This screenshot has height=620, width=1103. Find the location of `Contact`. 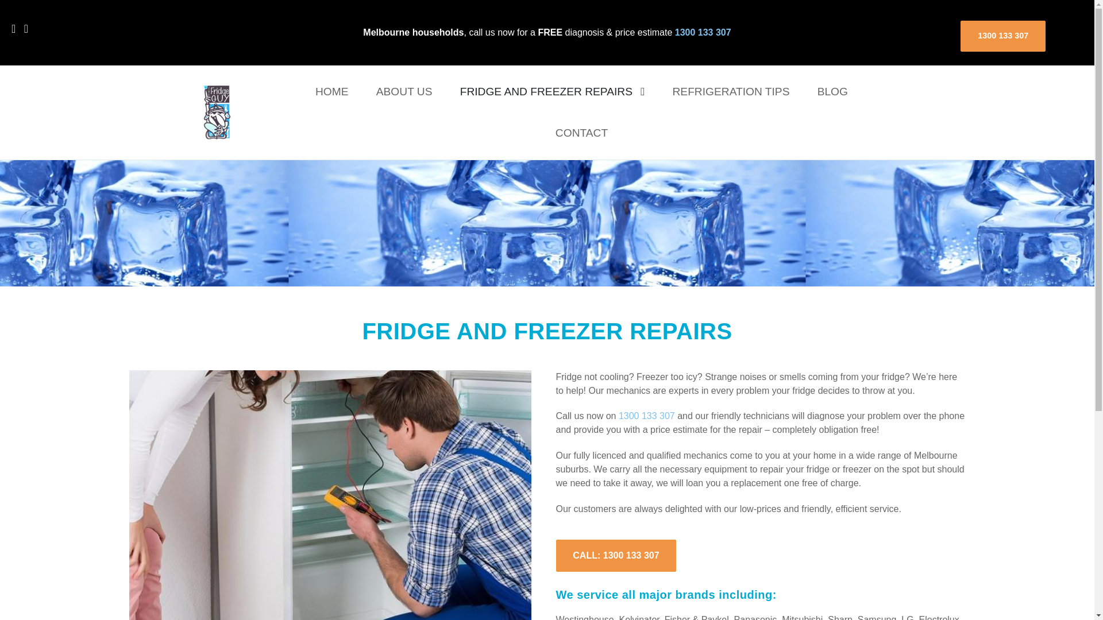

Contact is located at coordinates (581, 133).